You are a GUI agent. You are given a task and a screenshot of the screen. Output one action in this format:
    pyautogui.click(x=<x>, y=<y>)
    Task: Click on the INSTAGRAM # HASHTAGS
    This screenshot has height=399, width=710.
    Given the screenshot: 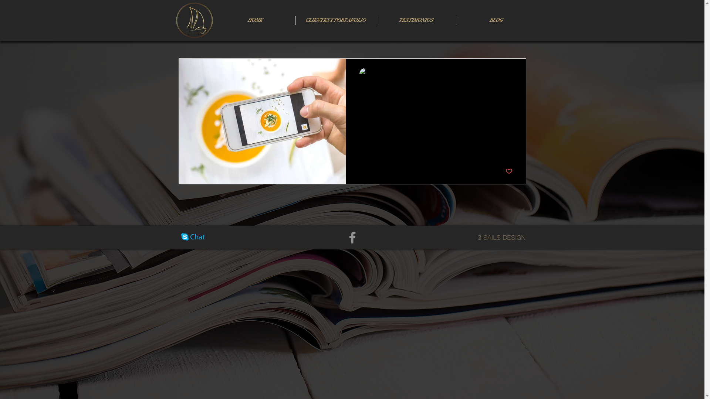 What is the action you would take?
    pyautogui.click(x=436, y=94)
    